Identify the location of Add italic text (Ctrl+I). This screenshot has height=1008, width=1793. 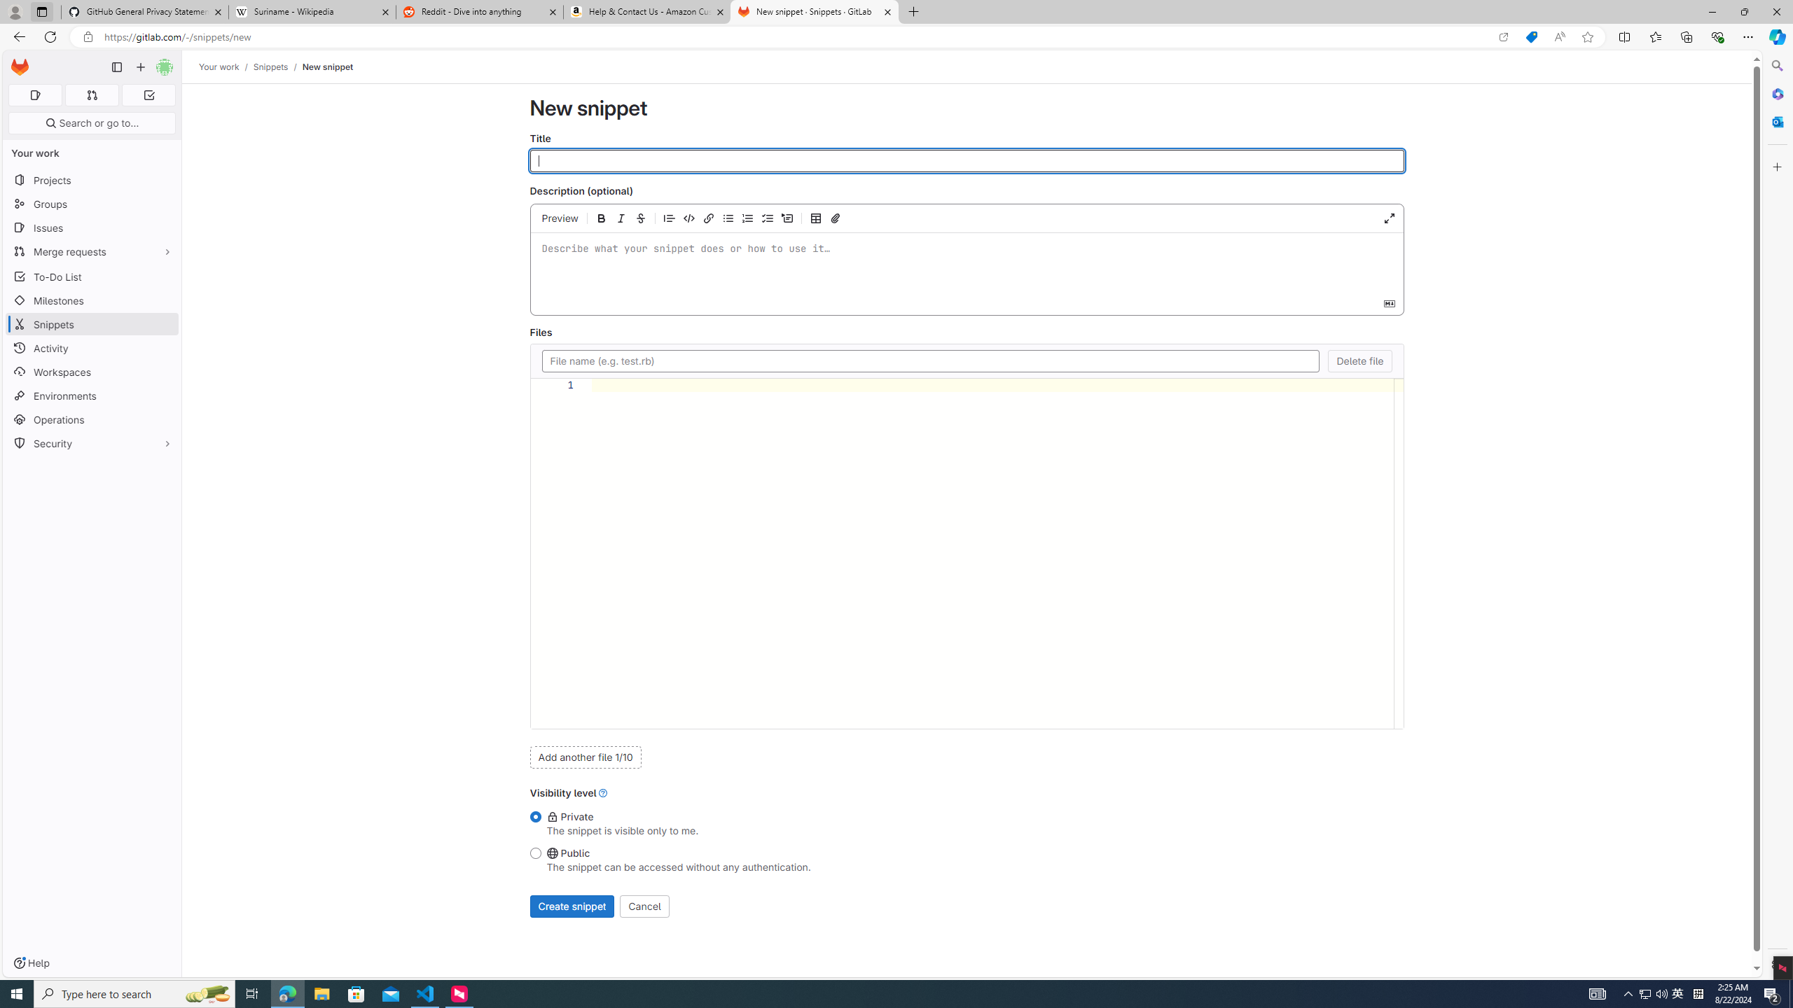
(621, 218).